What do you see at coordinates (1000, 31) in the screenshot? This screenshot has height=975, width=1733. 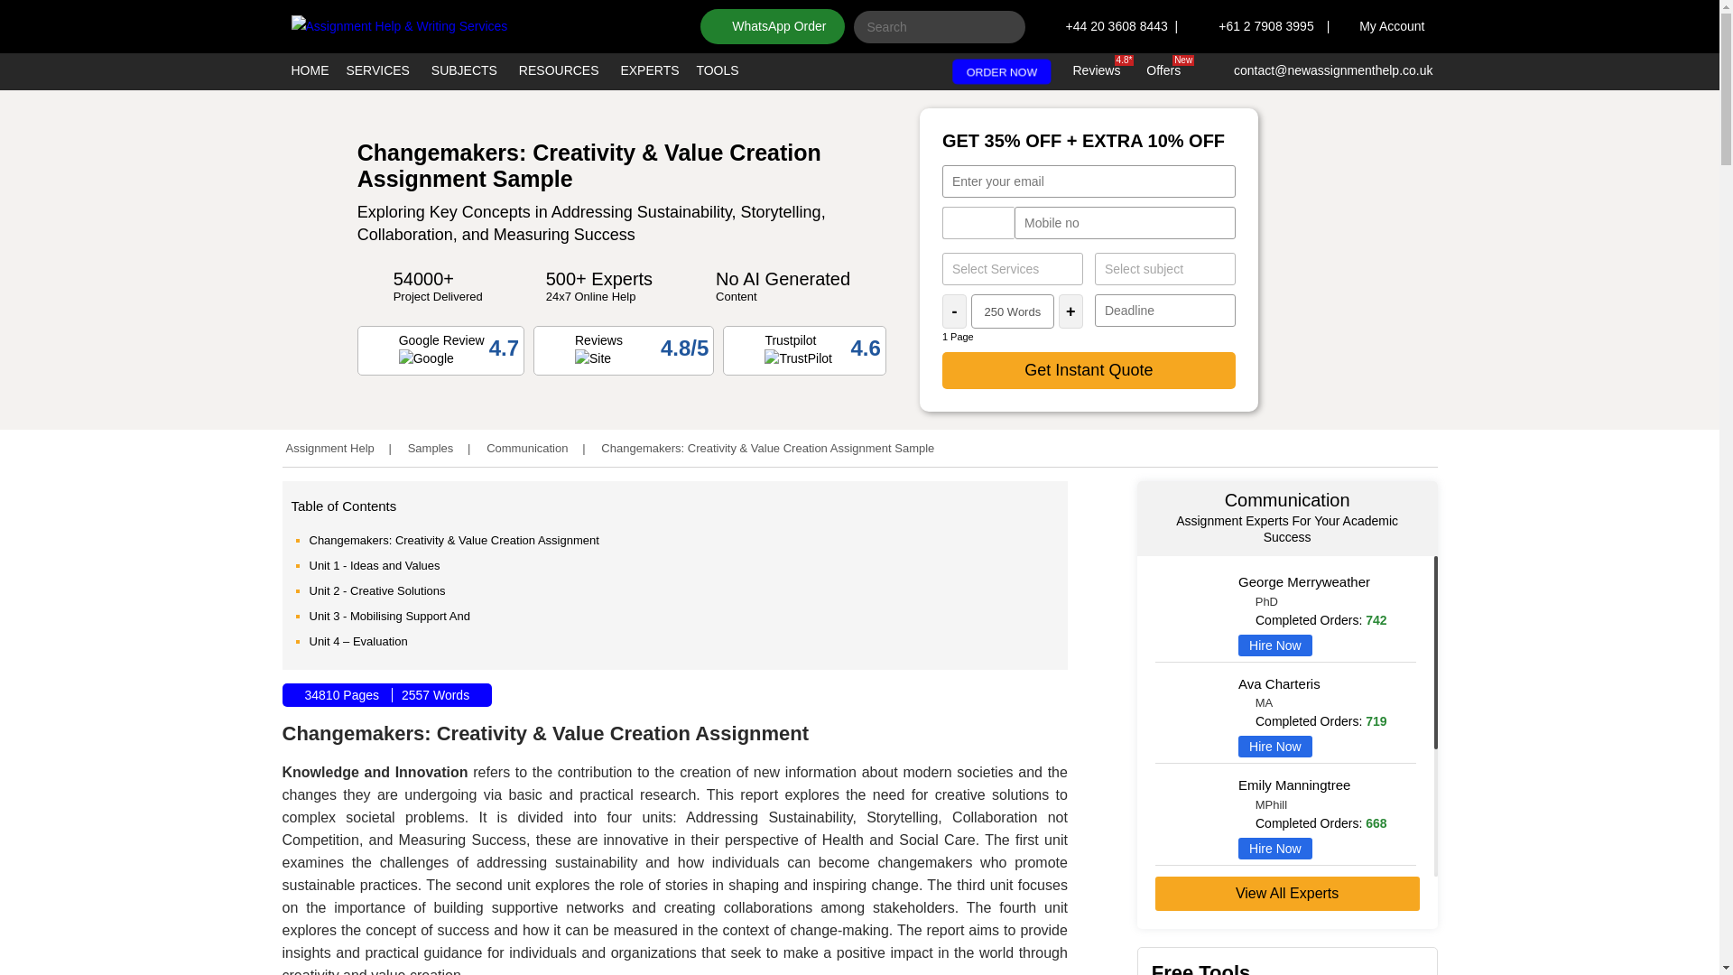 I see `search` at bounding box center [1000, 31].